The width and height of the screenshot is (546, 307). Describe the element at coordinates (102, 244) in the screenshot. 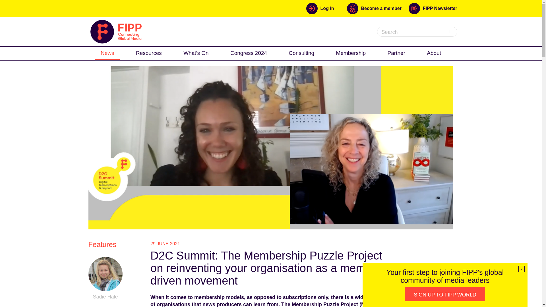

I see `Features` at that location.